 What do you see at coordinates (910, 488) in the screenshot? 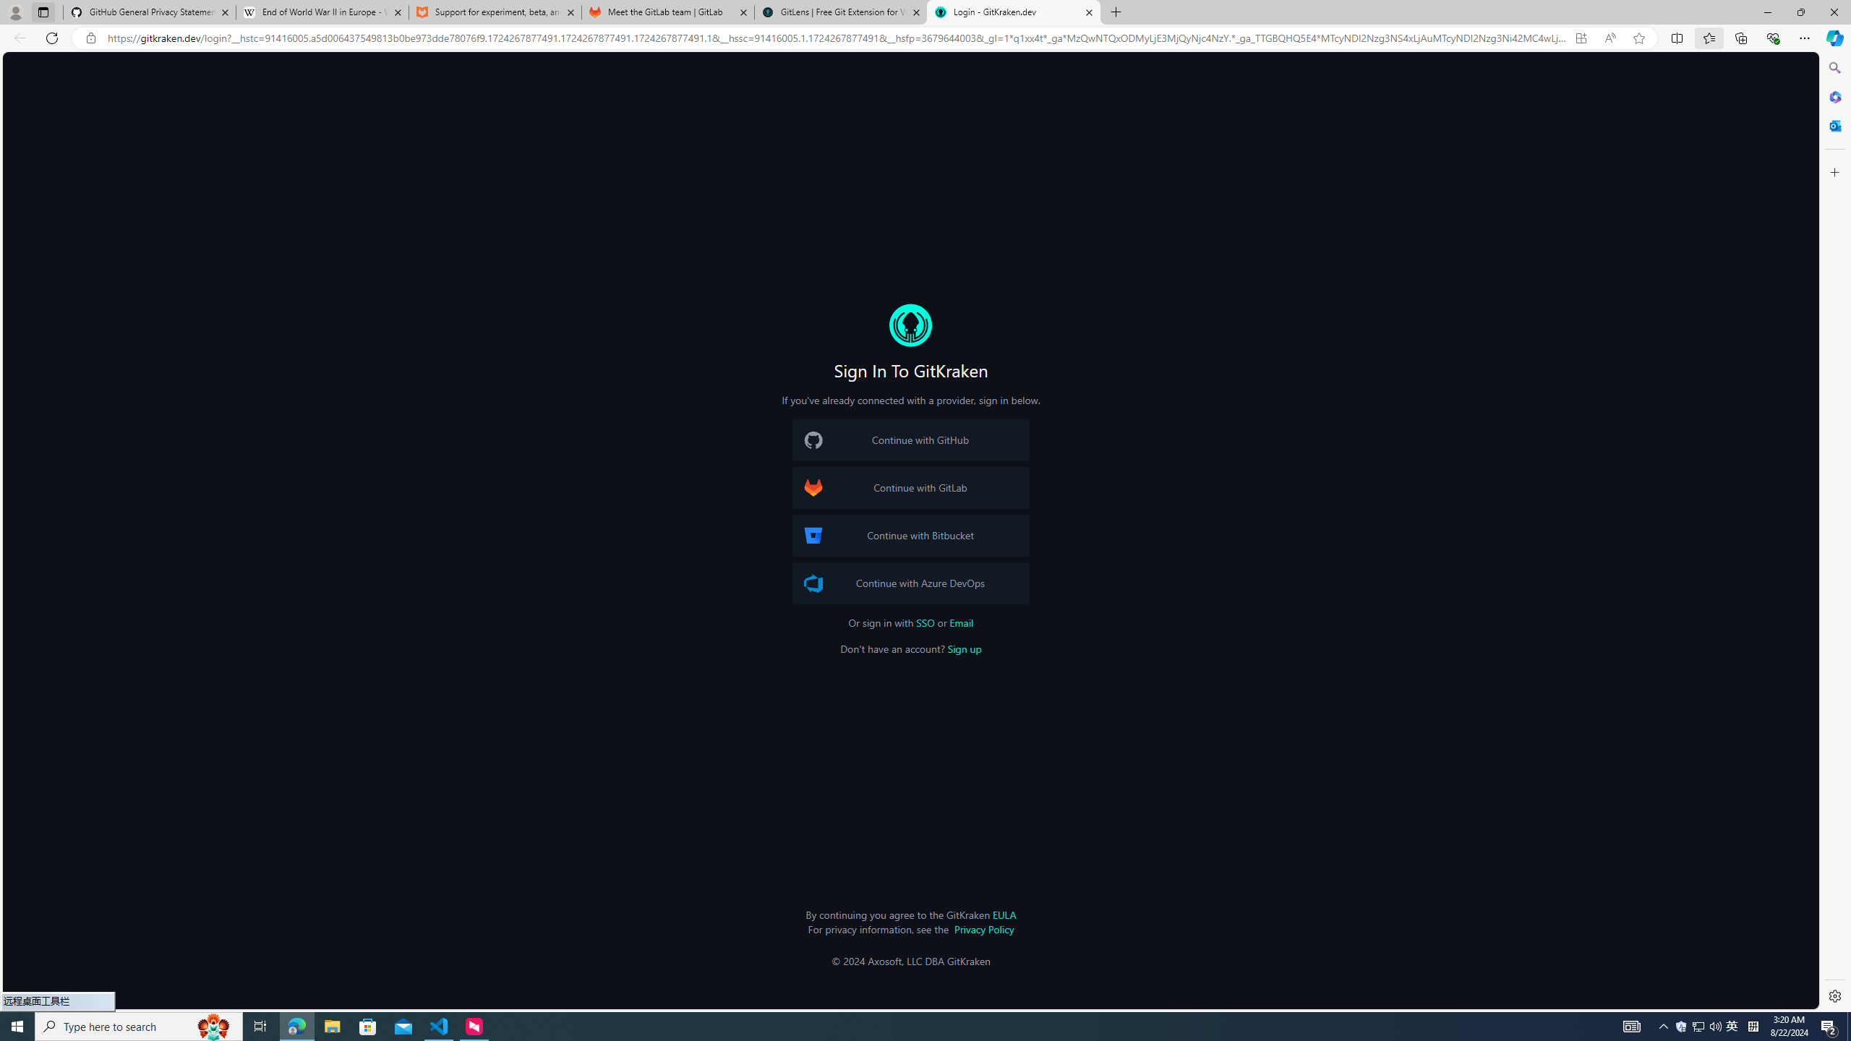
I see `GitLab Logo Continue with GitLab` at bounding box center [910, 488].